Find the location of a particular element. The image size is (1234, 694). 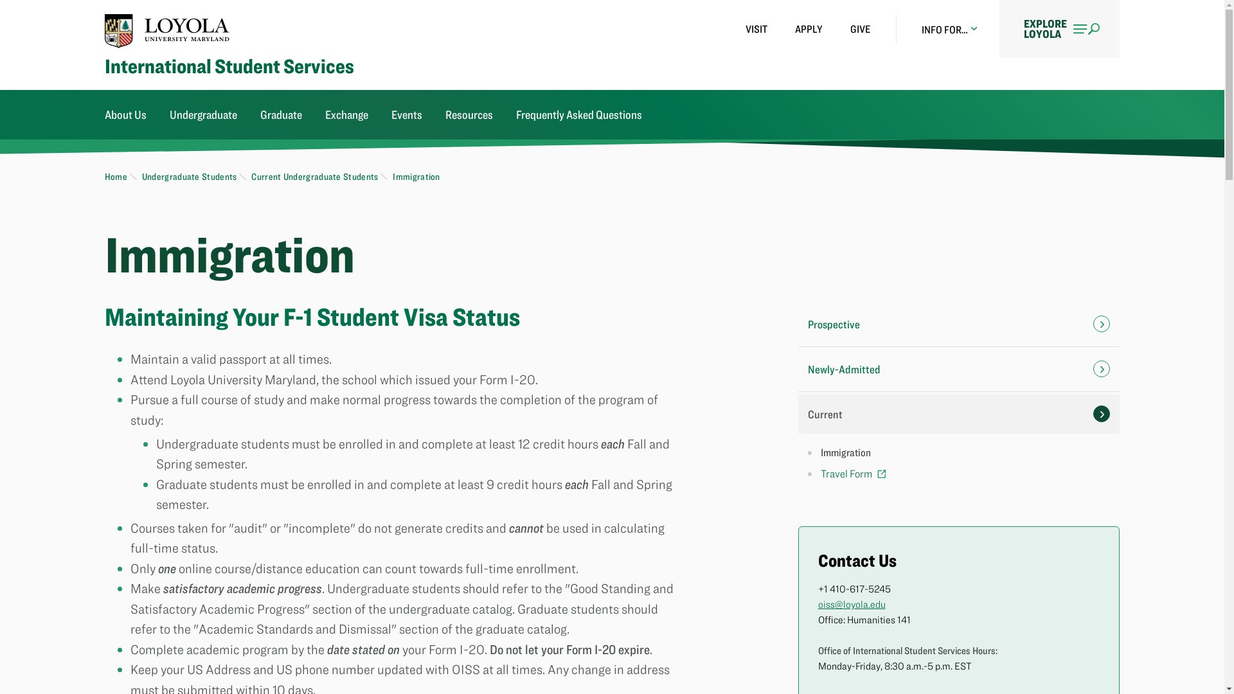

APPLY is located at coordinates (809, 29).